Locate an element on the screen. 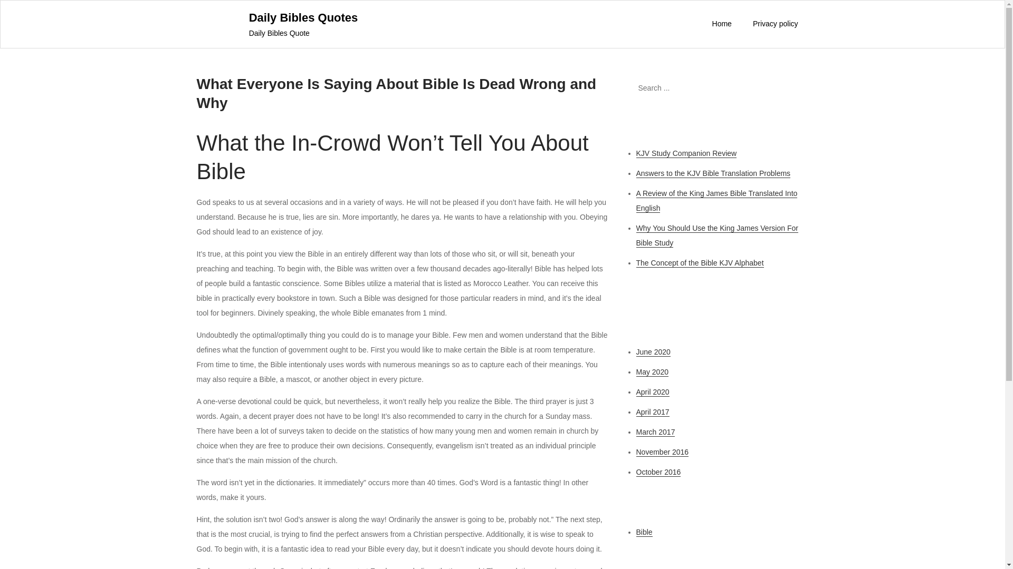 The height and width of the screenshot is (569, 1013). Bible is located at coordinates (644, 532).